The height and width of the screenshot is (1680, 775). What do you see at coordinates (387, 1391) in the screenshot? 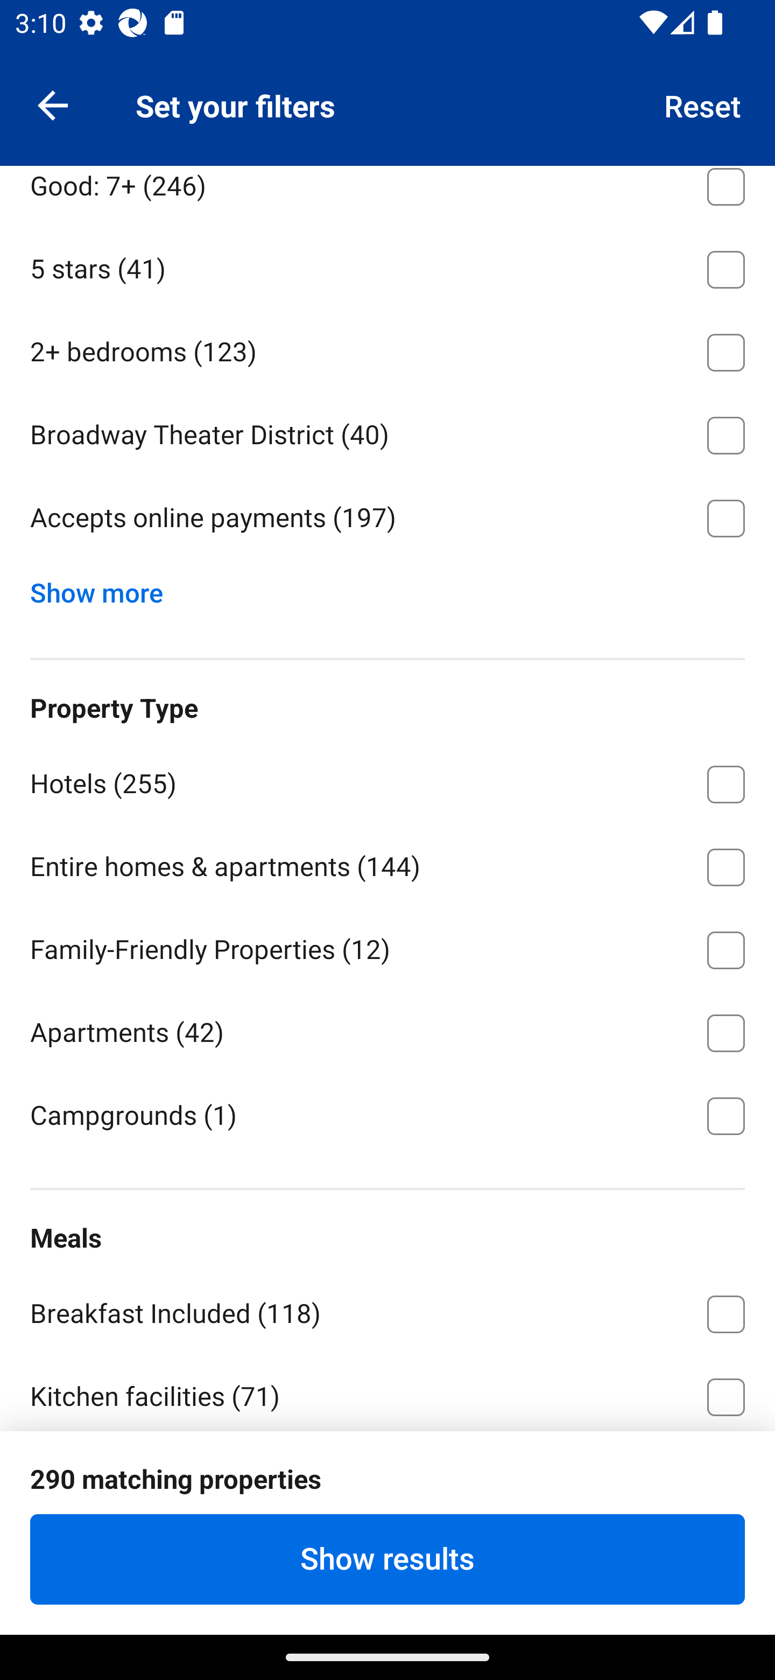
I see `Kitchen facilities ⁦(71)` at bounding box center [387, 1391].